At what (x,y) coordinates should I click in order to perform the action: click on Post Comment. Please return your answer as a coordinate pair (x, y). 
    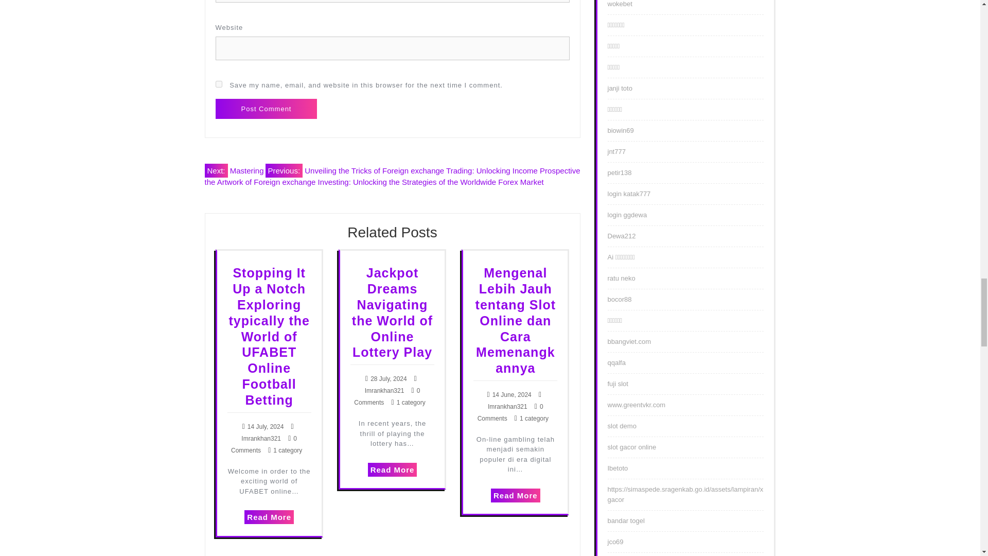
    Looking at the image, I should click on (266, 109).